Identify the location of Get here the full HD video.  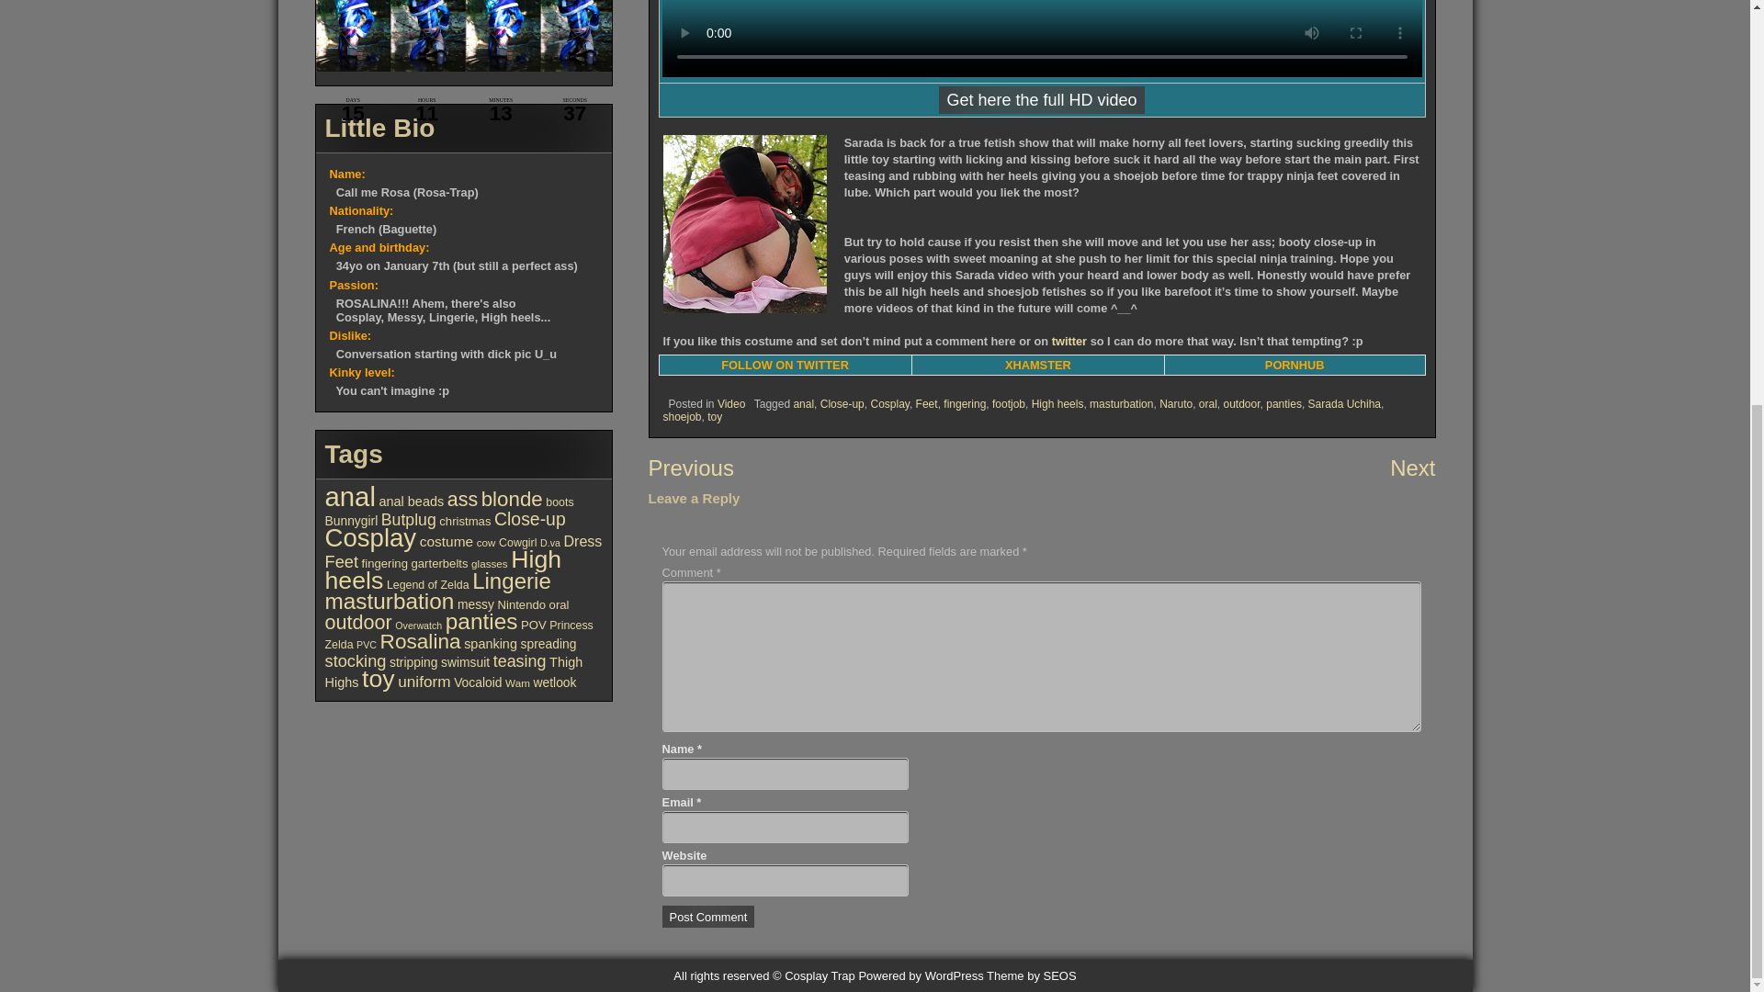
(1040, 99).